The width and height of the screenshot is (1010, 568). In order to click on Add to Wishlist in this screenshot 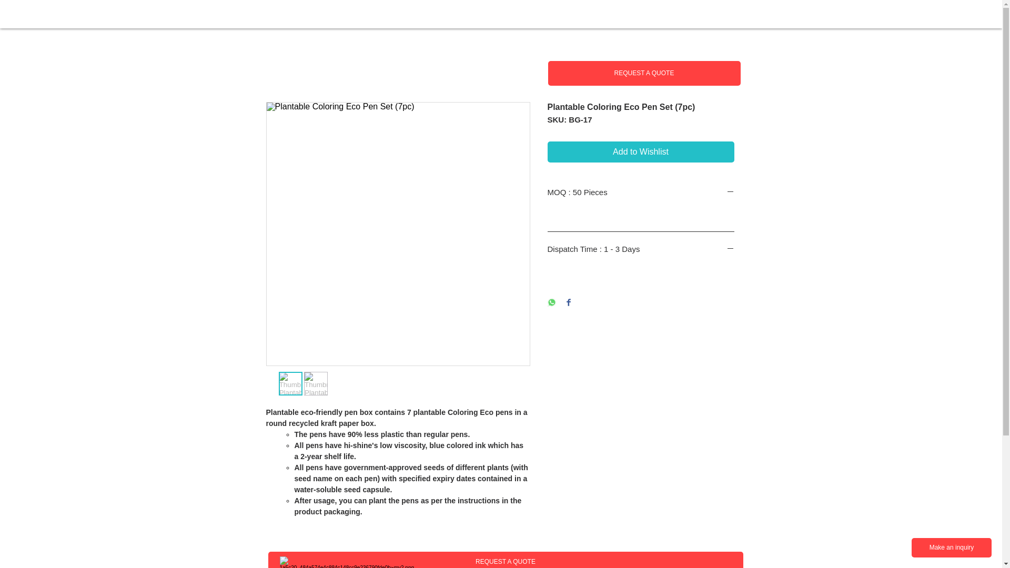, I will do `click(641, 151)`.